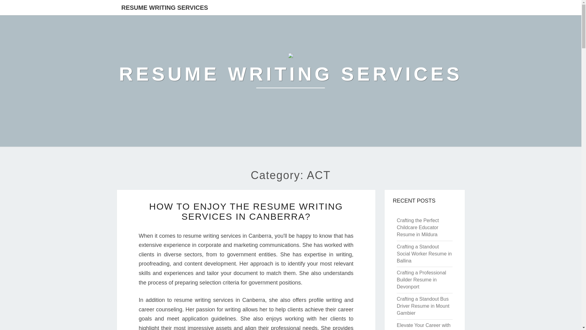 The width and height of the screenshot is (586, 330). What do you see at coordinates (164, 7) in the screenshot?
I see `RESUME WRITING SERVICES` at bounding box center [164, 7].